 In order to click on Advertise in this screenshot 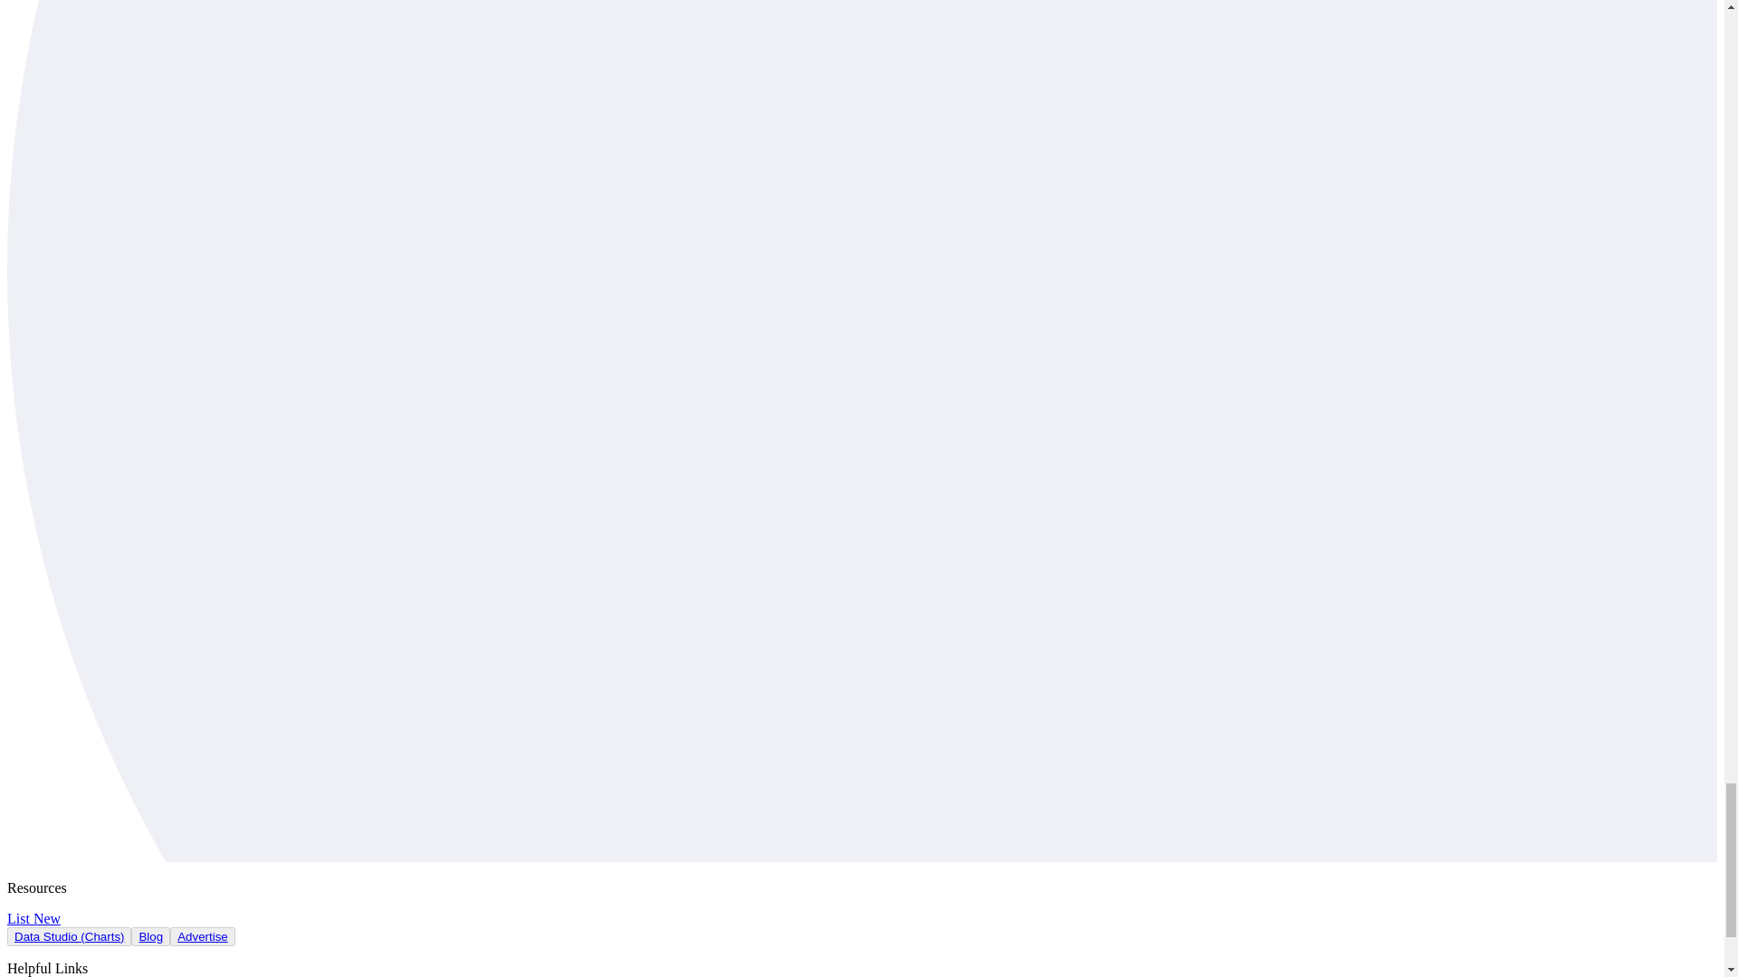, I will do `click(202, 937)`.